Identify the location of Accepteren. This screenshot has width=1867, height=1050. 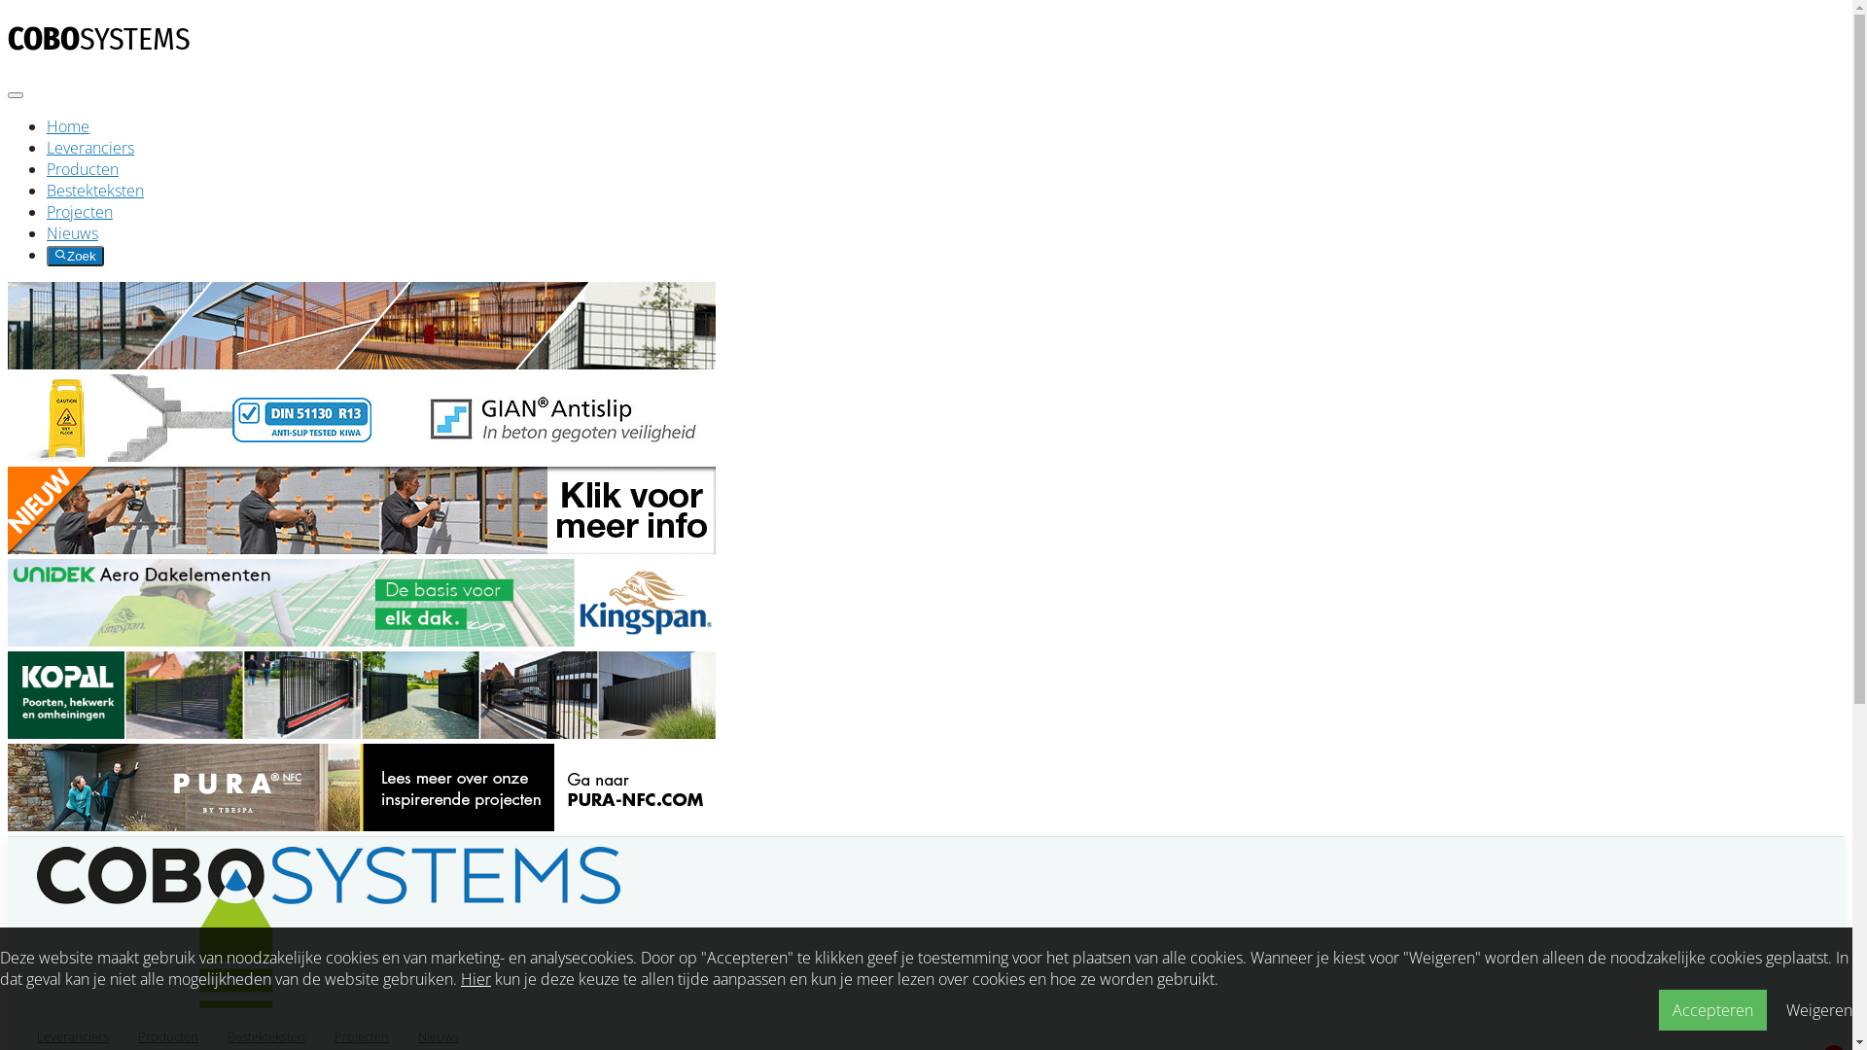
(1713, 1009).